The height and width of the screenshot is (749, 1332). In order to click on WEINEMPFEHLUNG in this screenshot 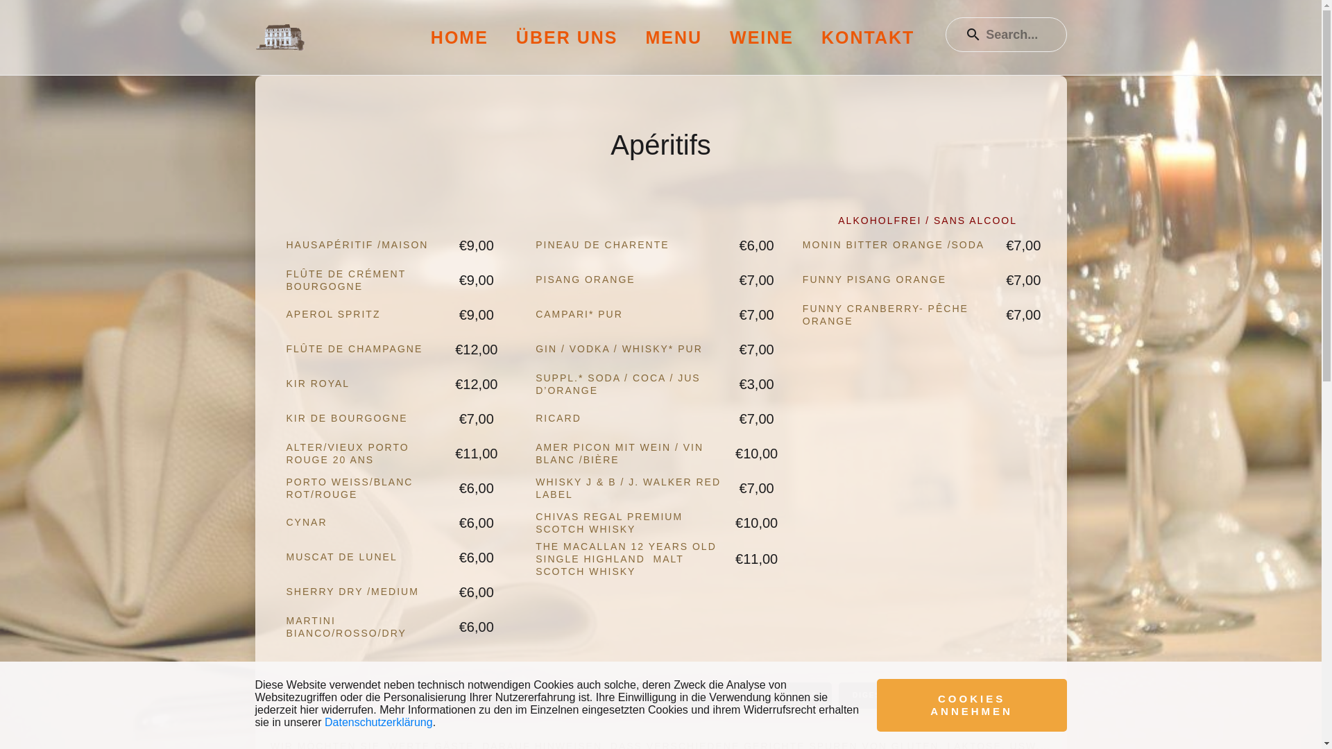, I will do `click(775, 696)`.